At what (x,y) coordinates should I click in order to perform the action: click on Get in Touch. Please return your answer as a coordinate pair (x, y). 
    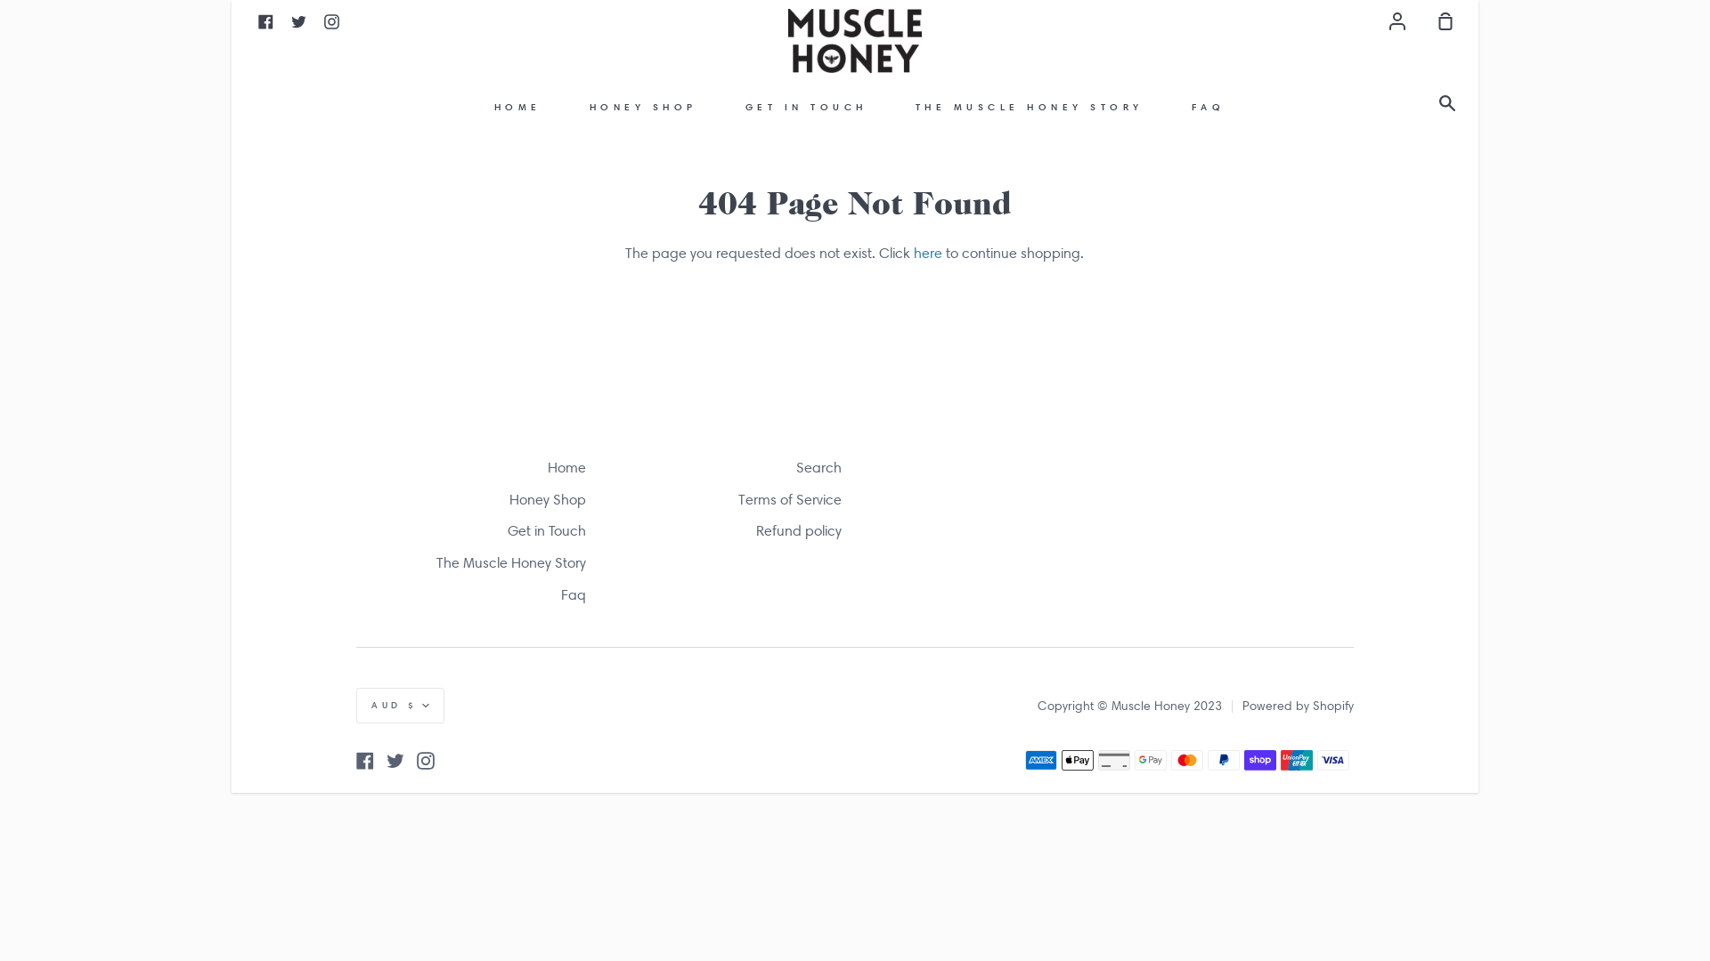
    Looking at the image, I should click on (547, 532).